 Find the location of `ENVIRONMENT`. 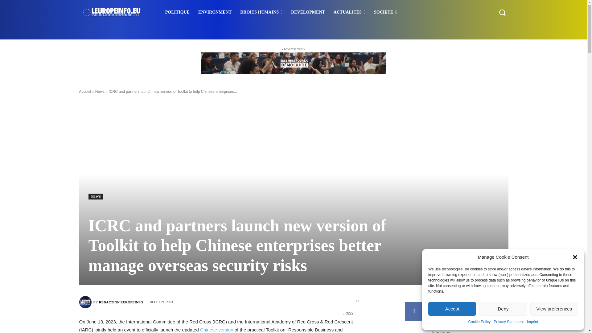

ENVIRONMENT is located at coordinates (215, 12).